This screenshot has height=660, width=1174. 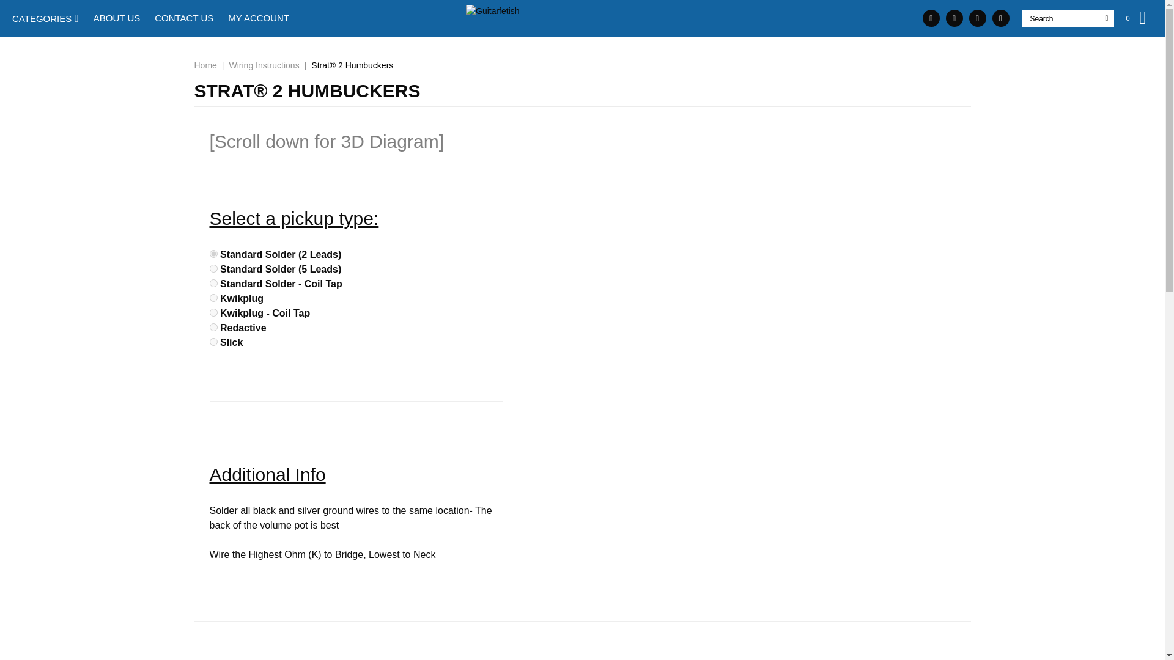 What do you see at coordinates (213, 341) in the screenshot?
I see `on` at bounding box center [213, 341].